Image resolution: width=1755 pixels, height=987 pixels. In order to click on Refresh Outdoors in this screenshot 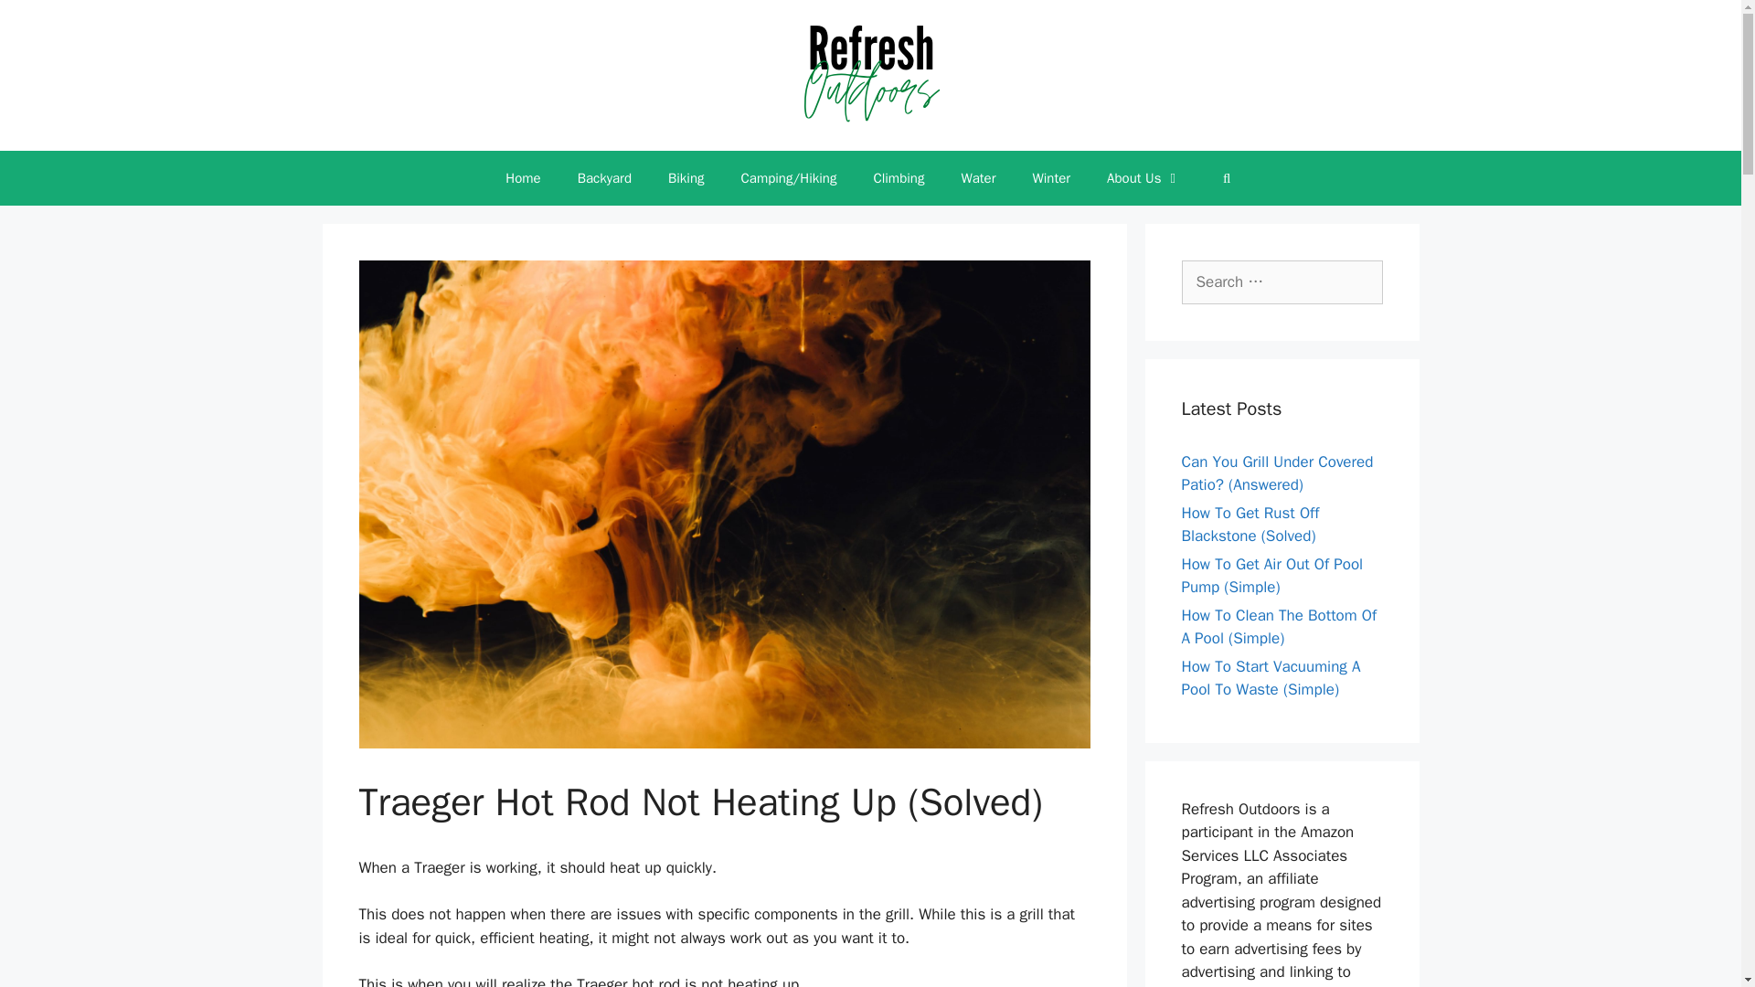, I will do `click(870, 74)`.